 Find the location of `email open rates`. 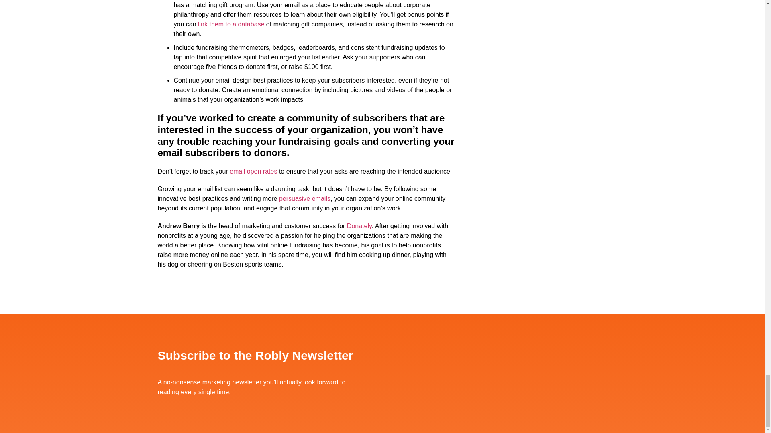

email open rates is located at coordinates (253, 172).